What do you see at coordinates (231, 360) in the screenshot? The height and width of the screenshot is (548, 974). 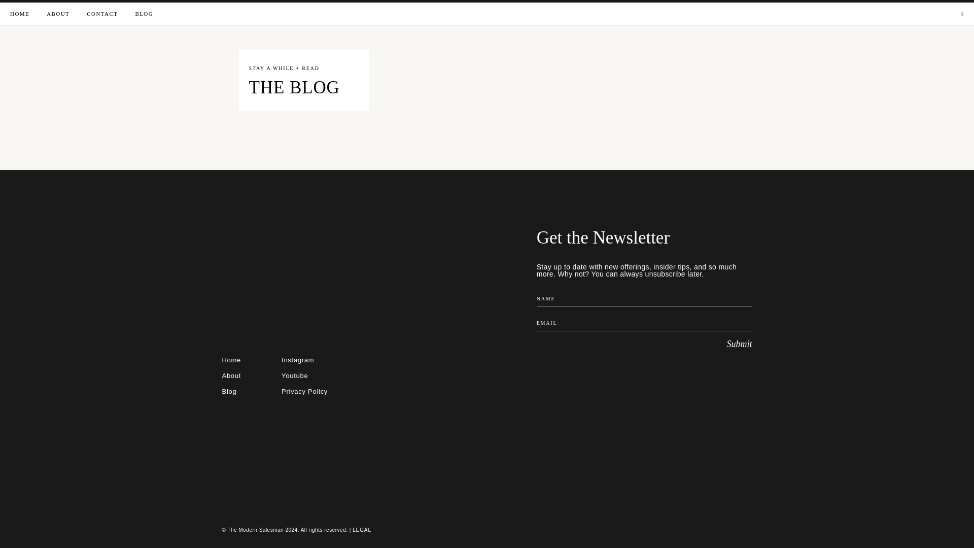 I see `Home` at bounding box center [231, 360].